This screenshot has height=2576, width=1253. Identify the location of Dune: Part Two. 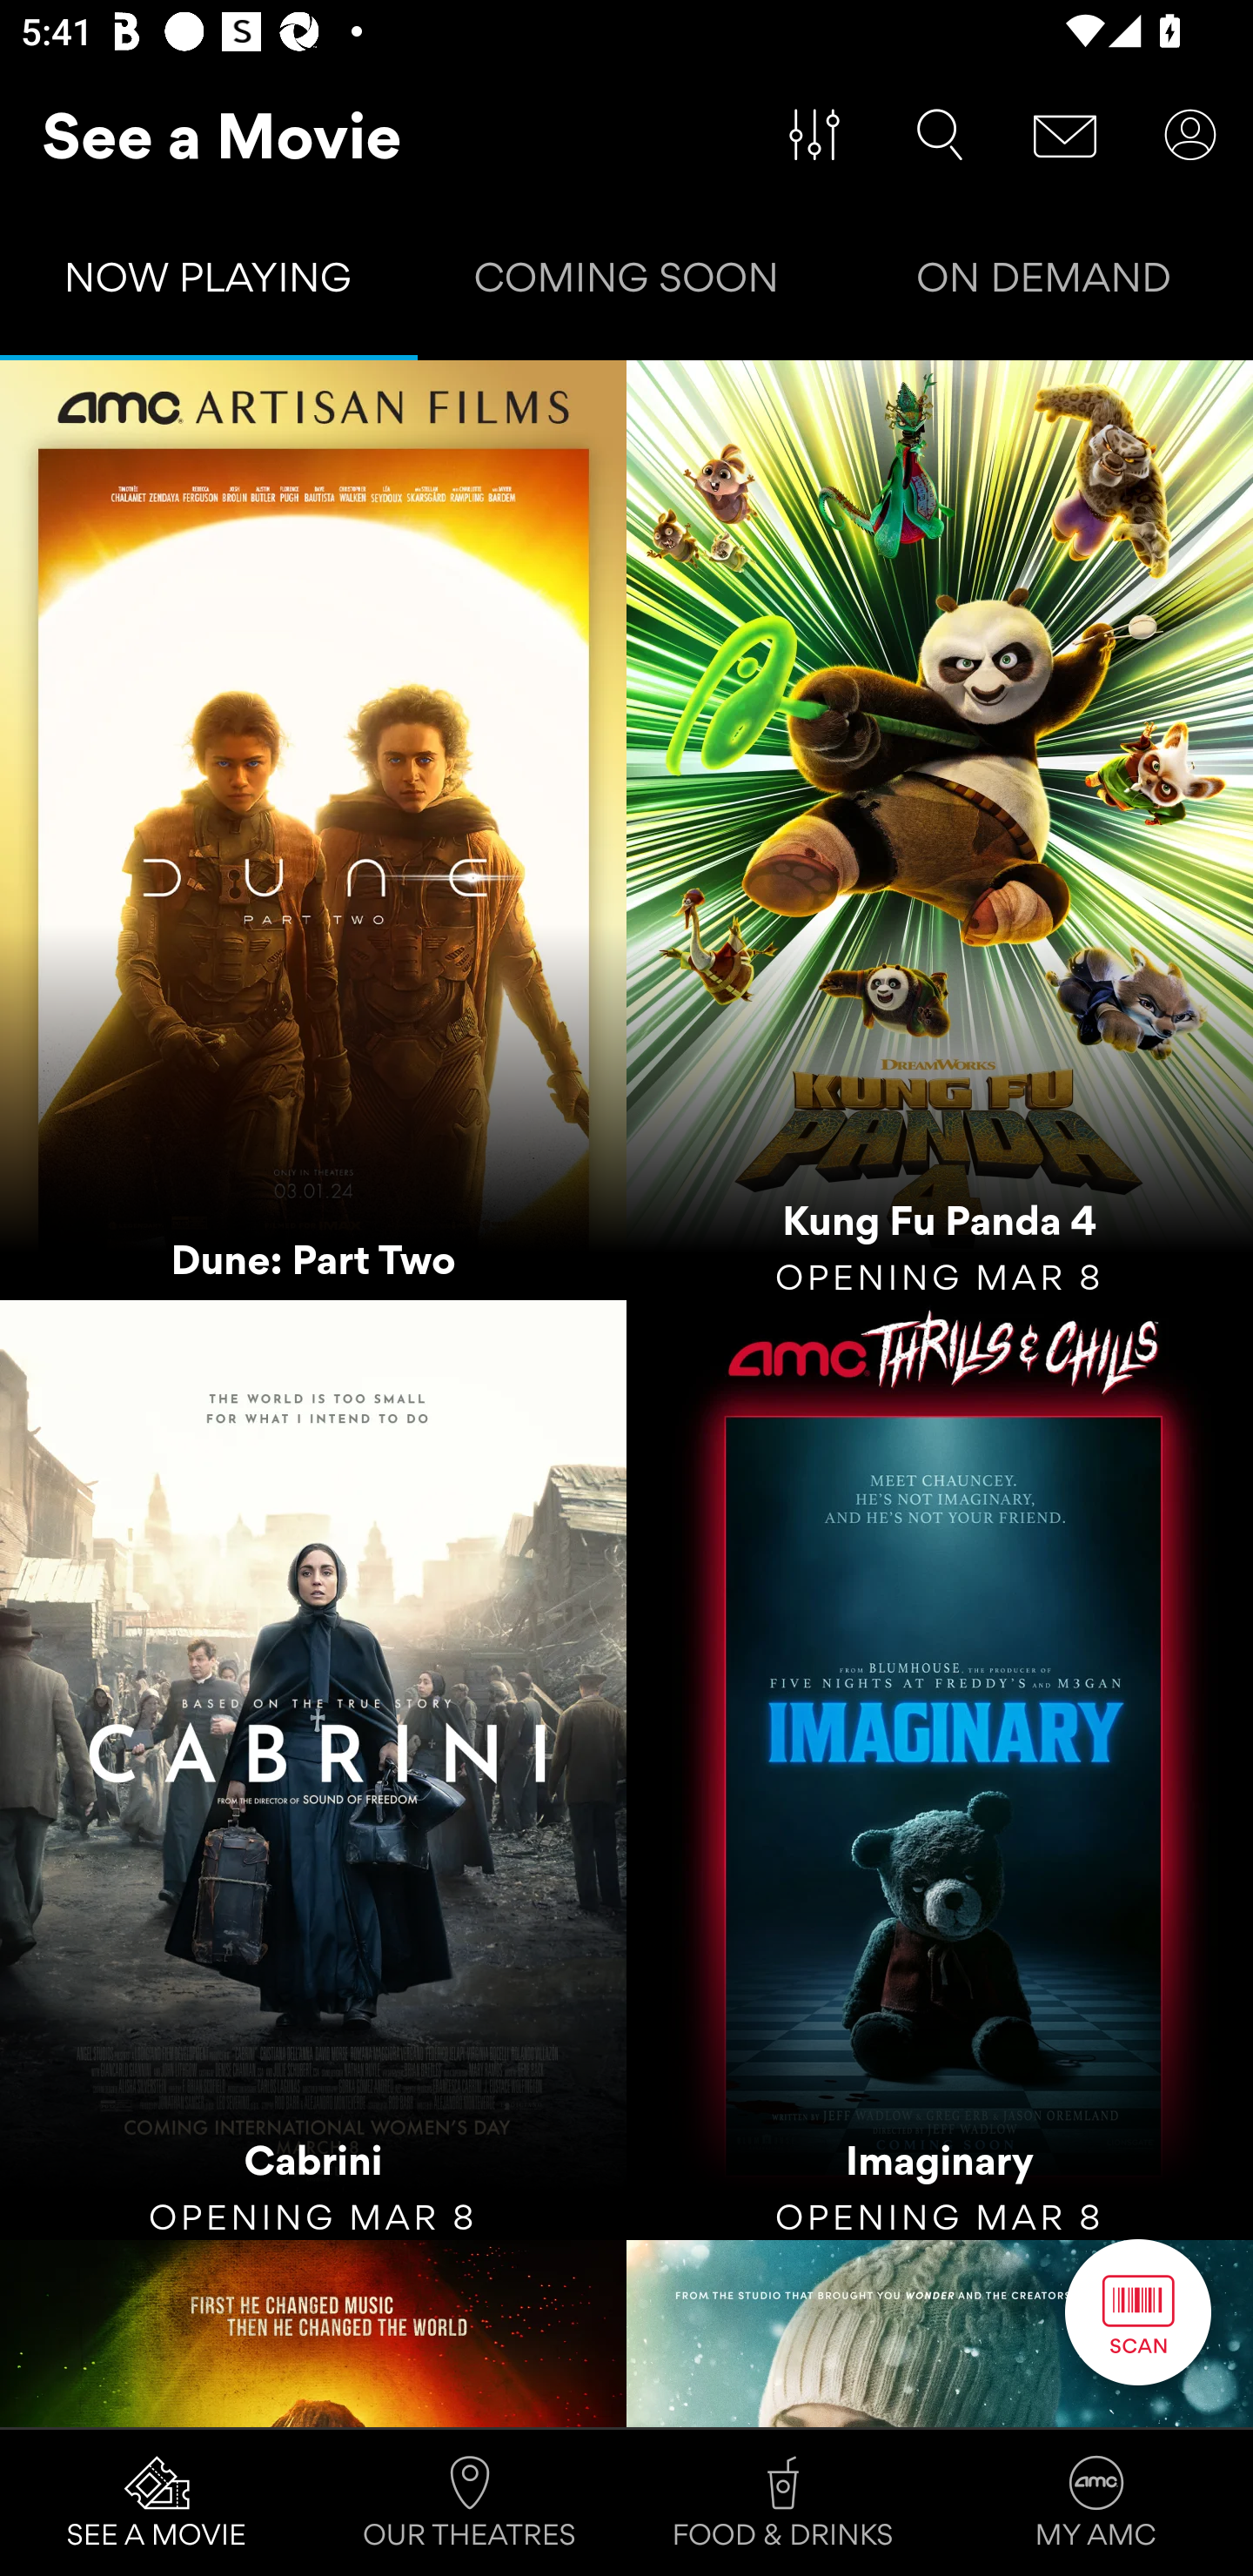
(313, 830).